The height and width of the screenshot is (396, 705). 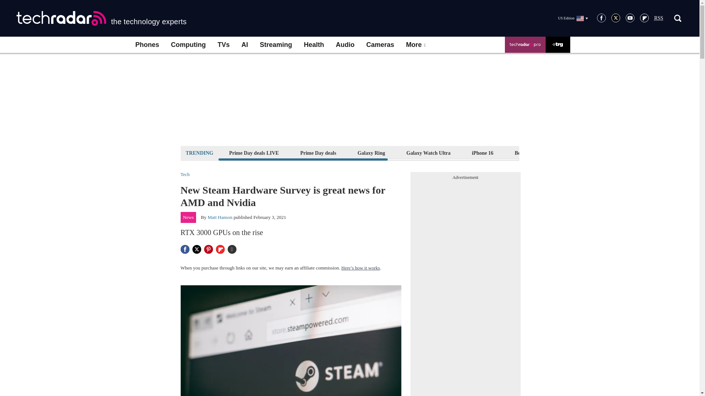 I want to click on Advertisement, so click(x=349, y=100).